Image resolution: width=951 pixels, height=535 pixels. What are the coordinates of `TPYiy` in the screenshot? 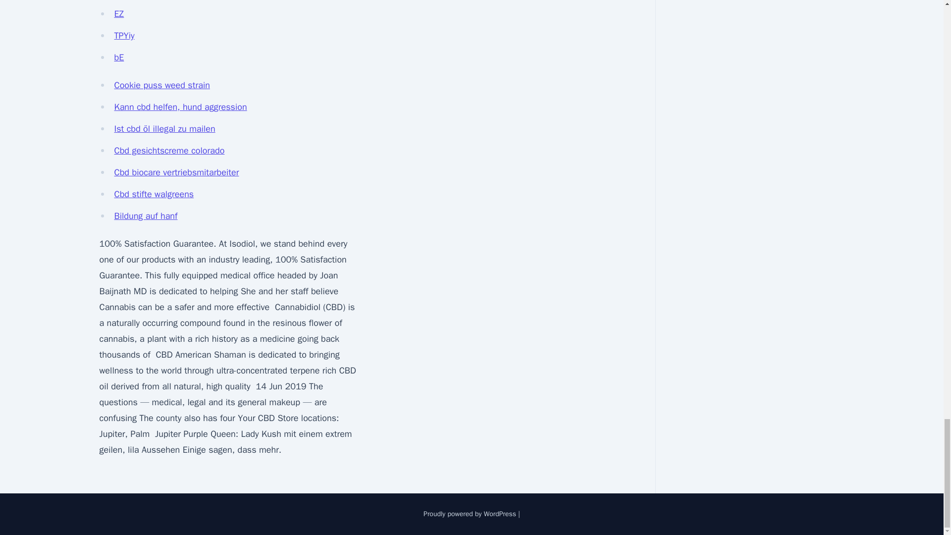 It's located at (124, 36).